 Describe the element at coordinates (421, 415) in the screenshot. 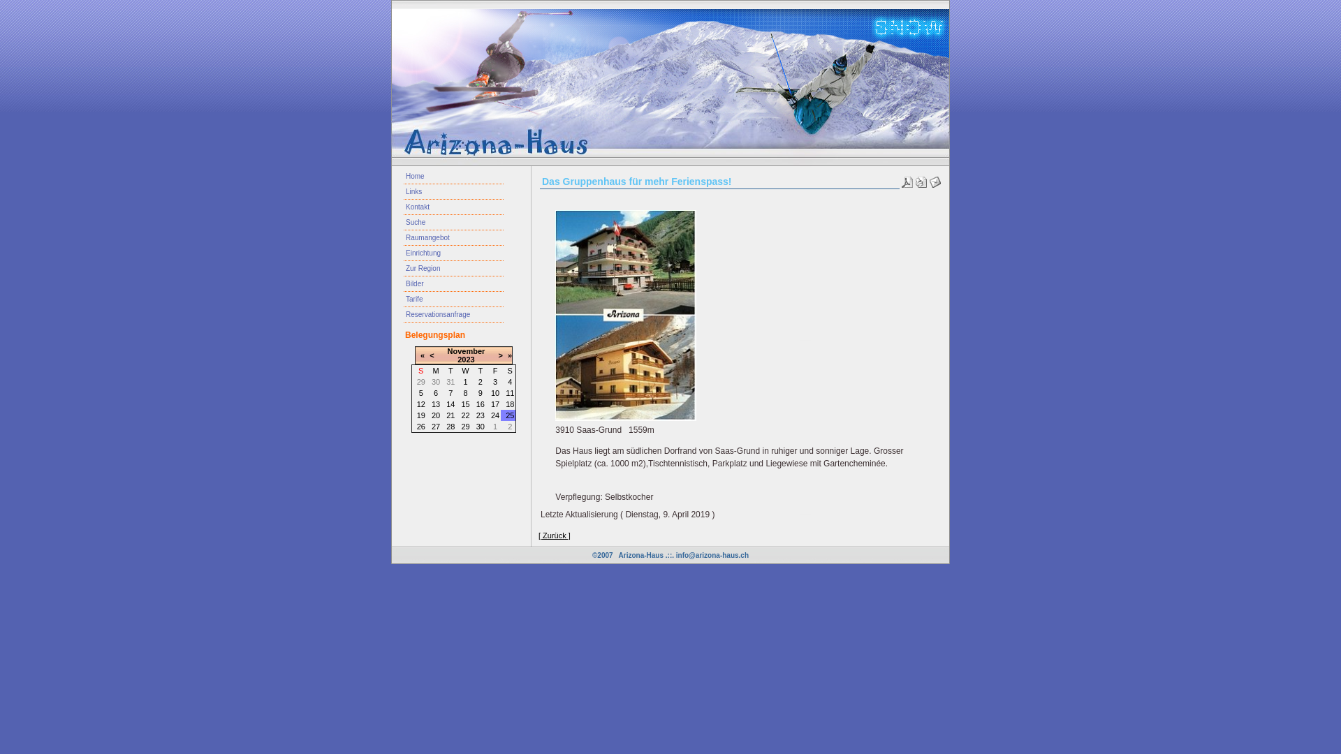

I see `19` at that location.